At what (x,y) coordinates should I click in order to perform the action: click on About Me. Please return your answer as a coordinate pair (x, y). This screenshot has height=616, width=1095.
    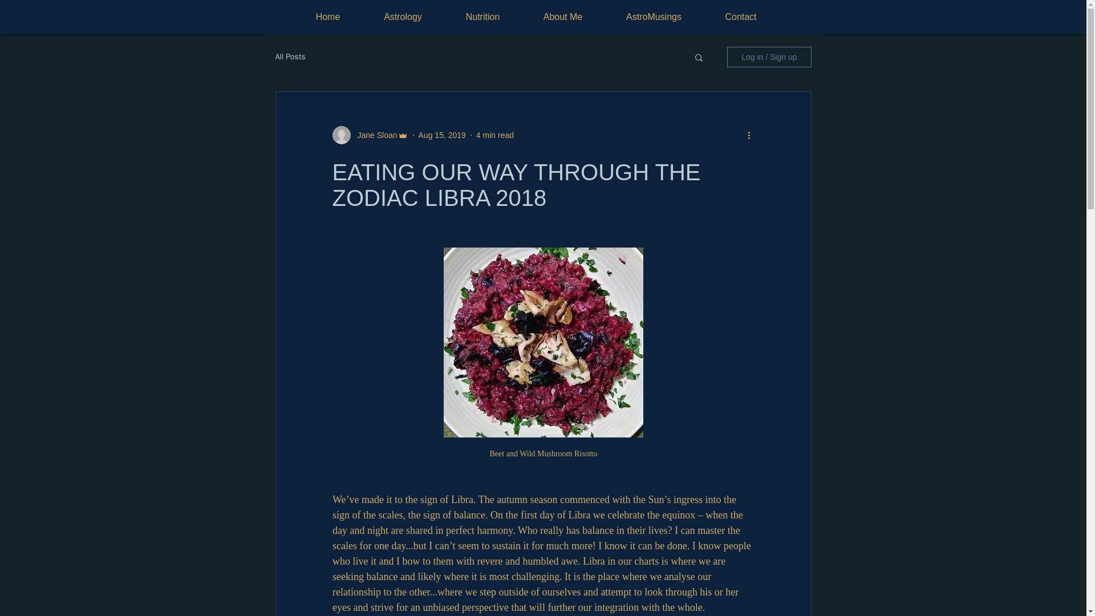
    Looking at the image, I should click on (546, 17).